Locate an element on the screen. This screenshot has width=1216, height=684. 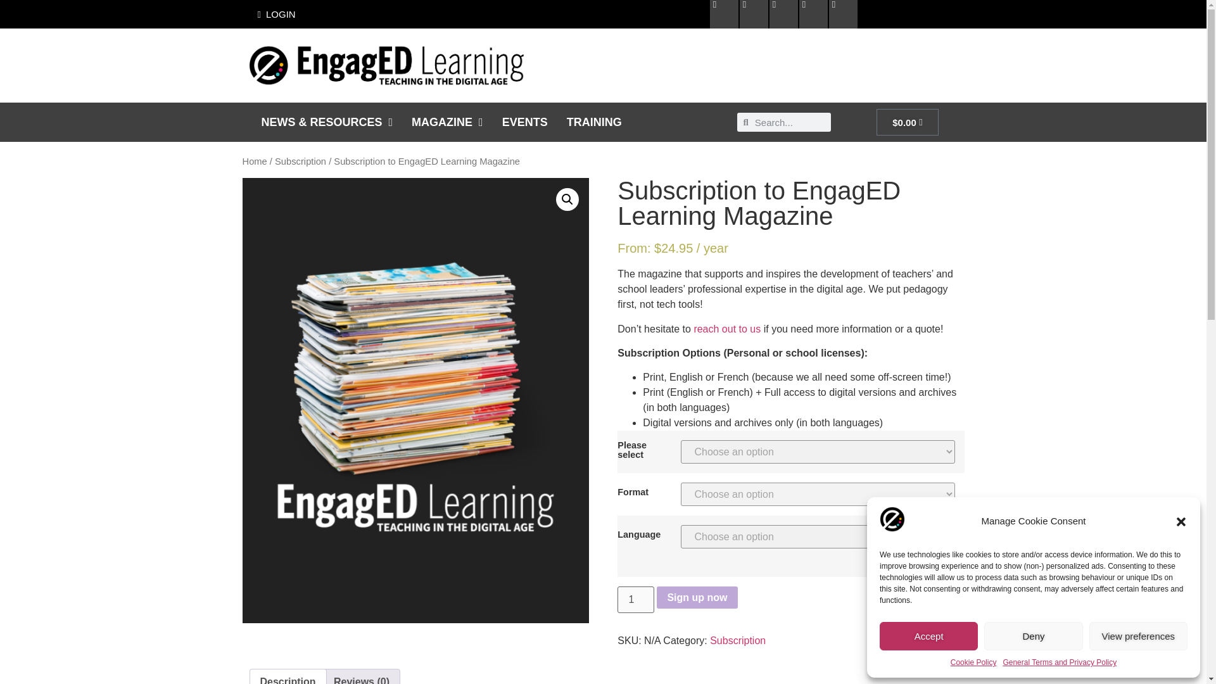
LOGIN is located at coordinates (276, 14).